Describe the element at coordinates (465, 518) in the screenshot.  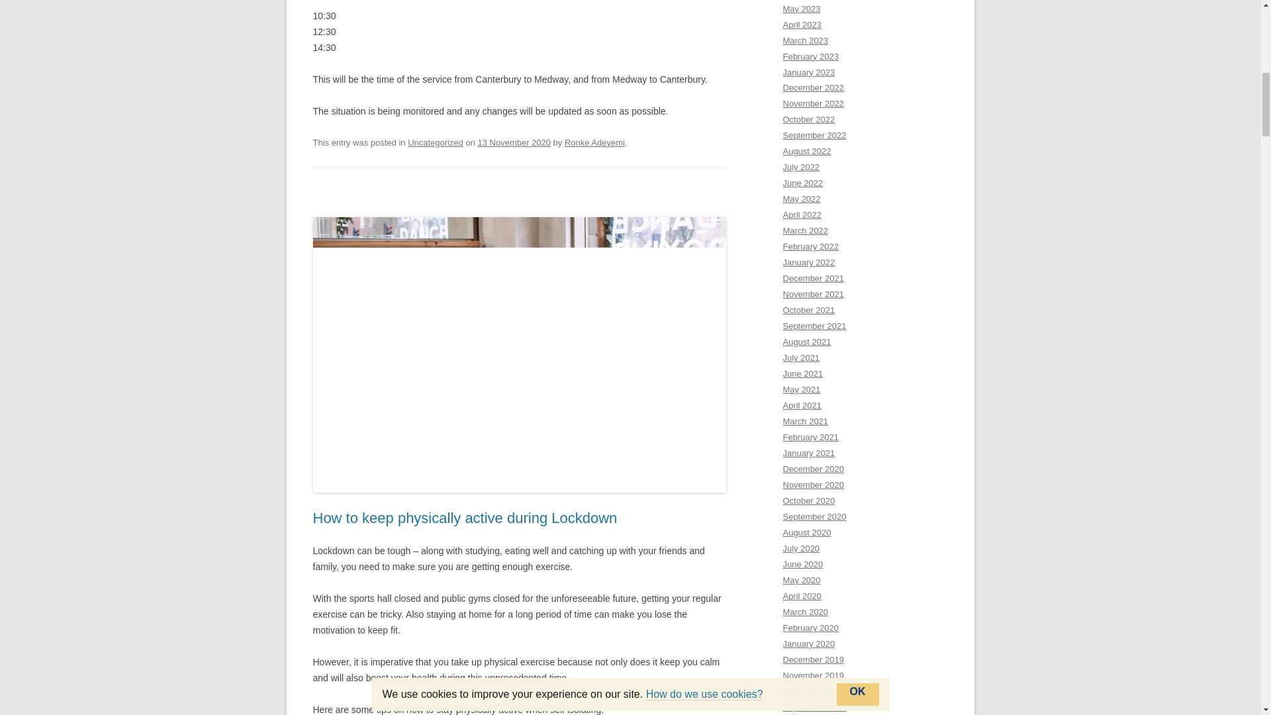
I see `How to keep physically active during Lockdown` at that location.